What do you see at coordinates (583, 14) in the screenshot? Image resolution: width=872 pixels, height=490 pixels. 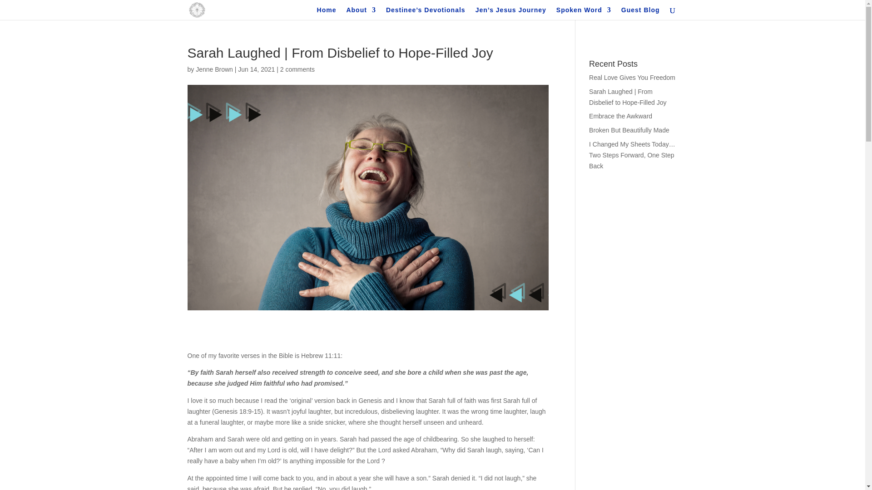 I see `Spoken Word` at bounding box center [583, 14].